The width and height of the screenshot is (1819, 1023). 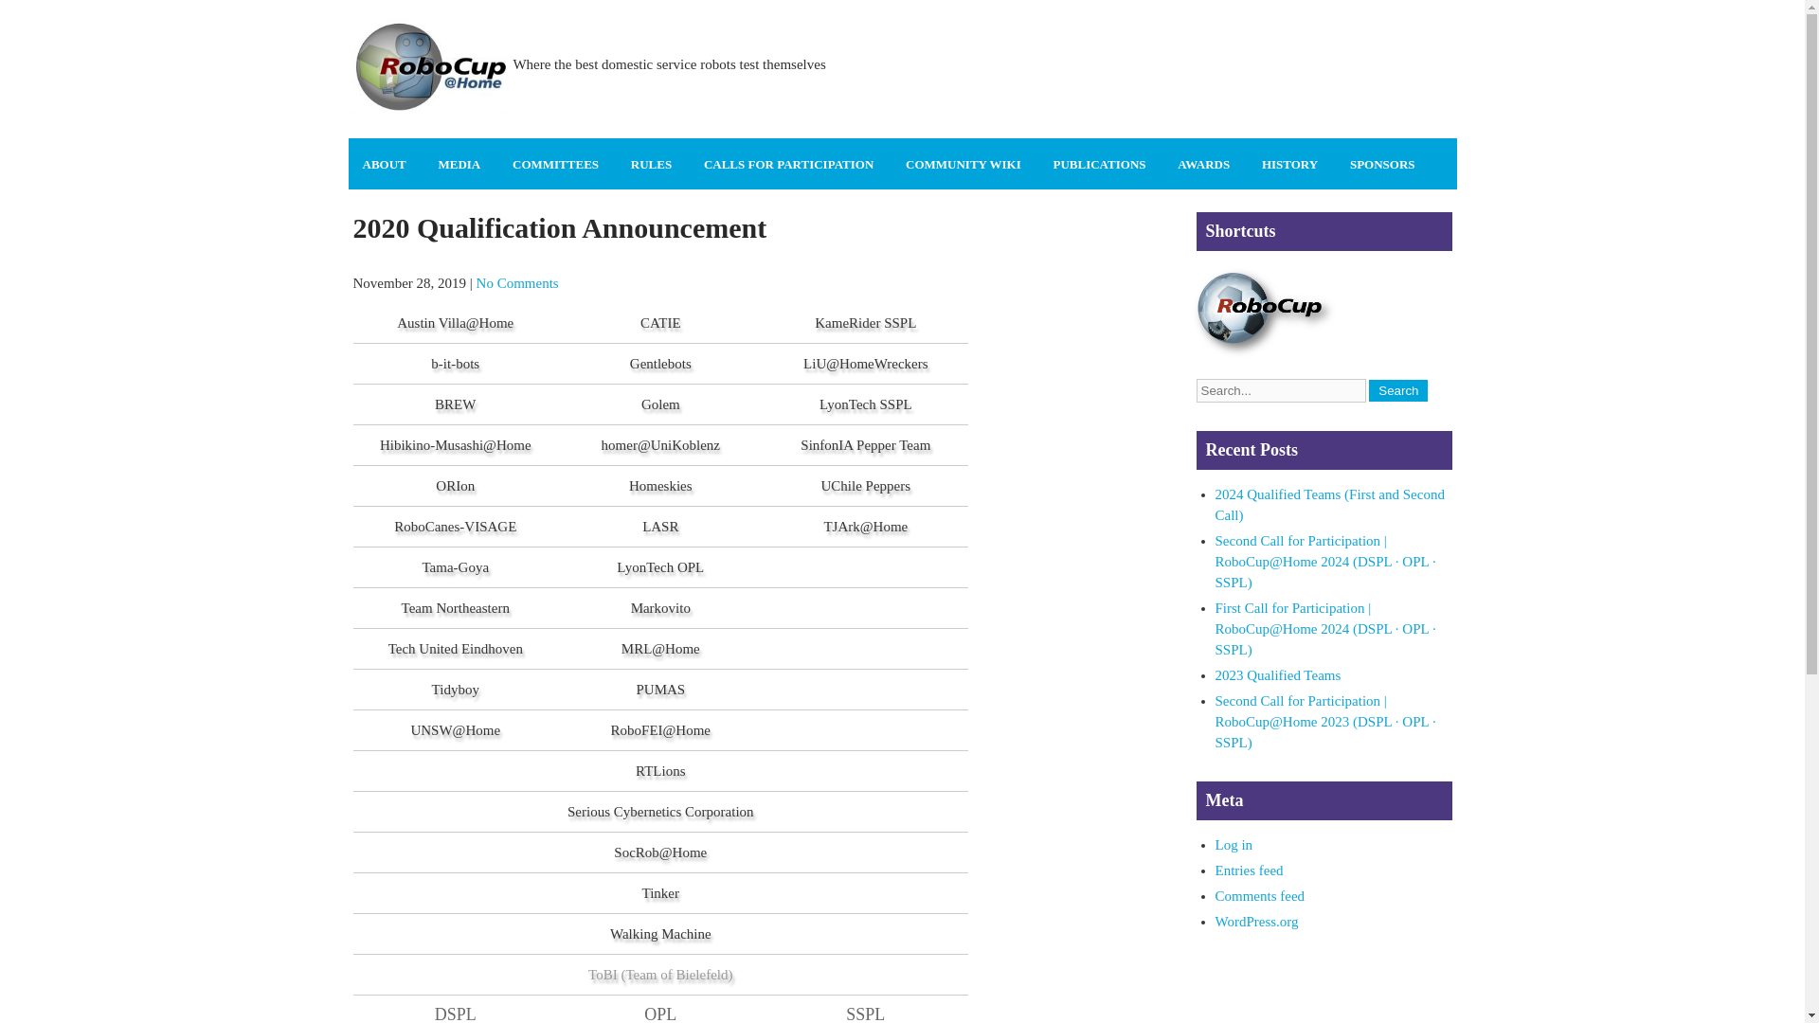 What do you see at coordinates (517, 282) in the screenshot?
I see `No Comments` at bounding box center [517, 282].